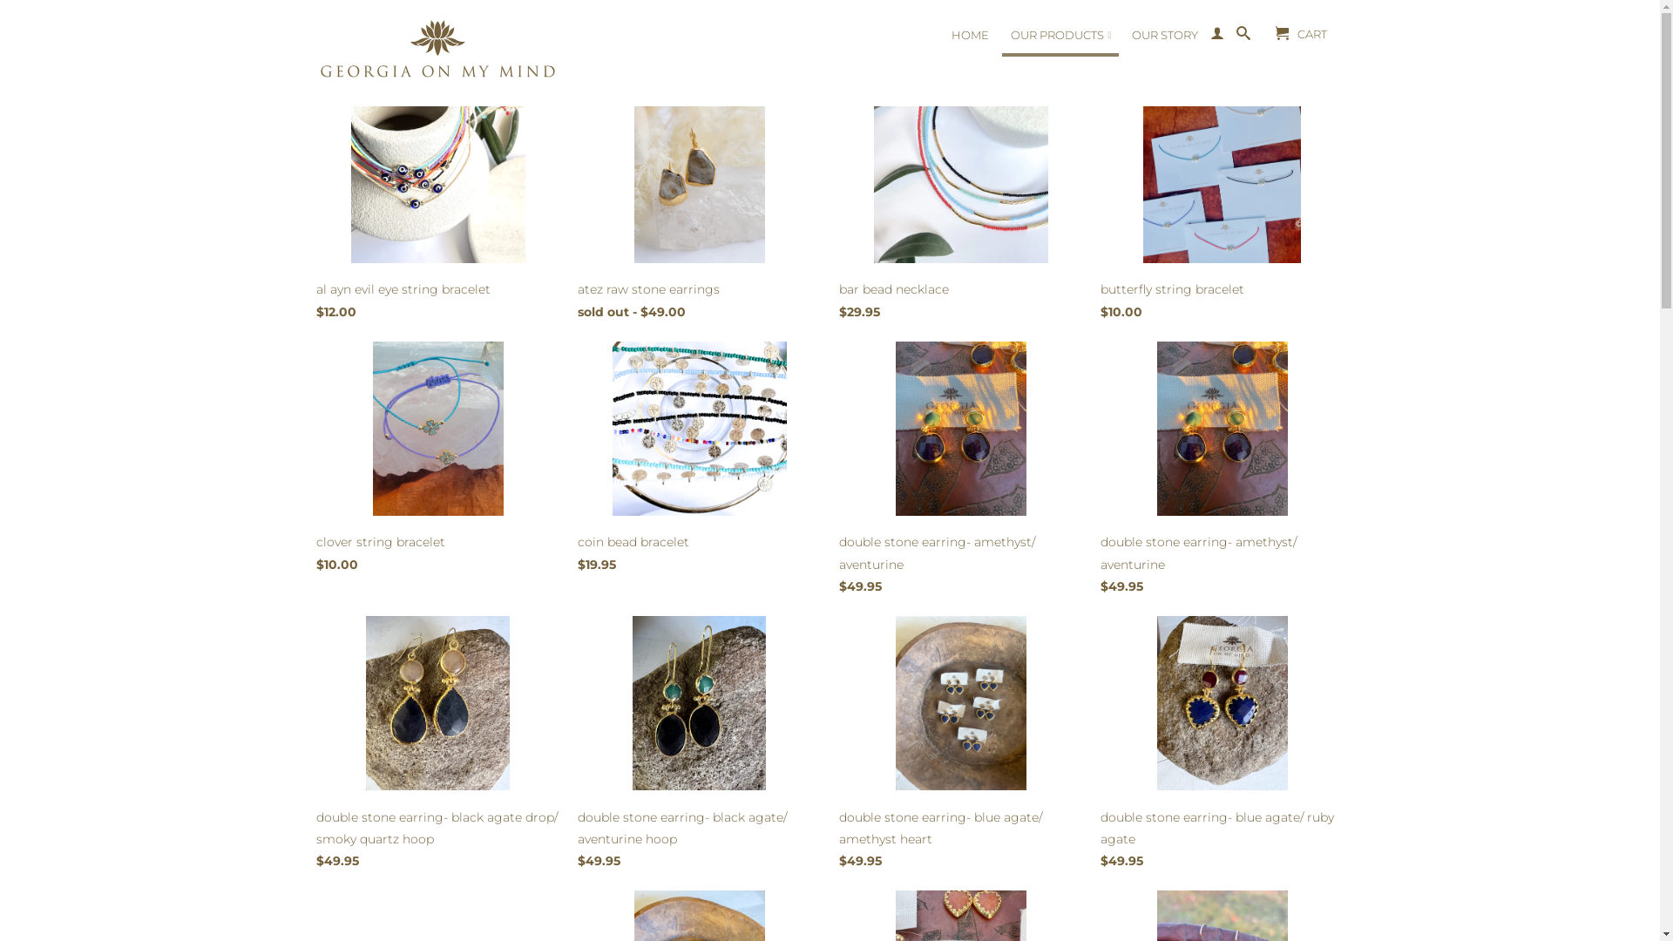  What do you see at coordinates (1164, 39) in the screenshot?
I see `OUR STORY` at bounding box center [1164, 39].